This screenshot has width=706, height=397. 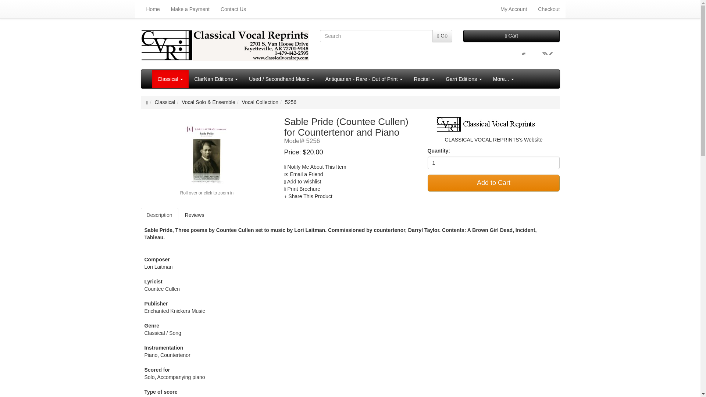 What do you see at coordinates (493, 162) in the screenshot?
I see `1` at bounding box center [493, 162].